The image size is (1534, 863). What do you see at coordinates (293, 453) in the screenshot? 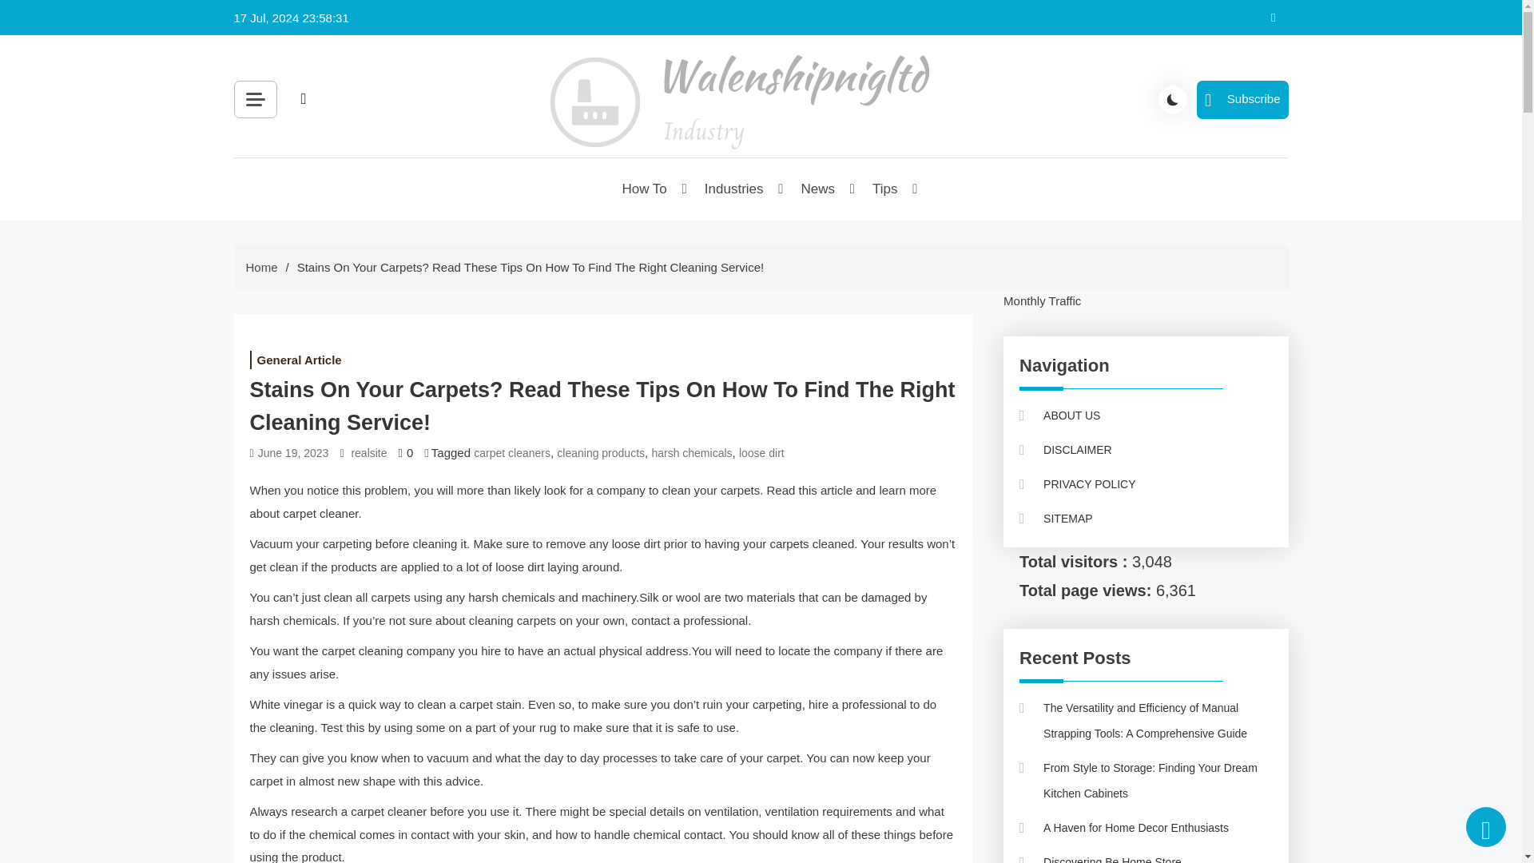
I see `June 19, 2023` at bounding box center [293, 453].